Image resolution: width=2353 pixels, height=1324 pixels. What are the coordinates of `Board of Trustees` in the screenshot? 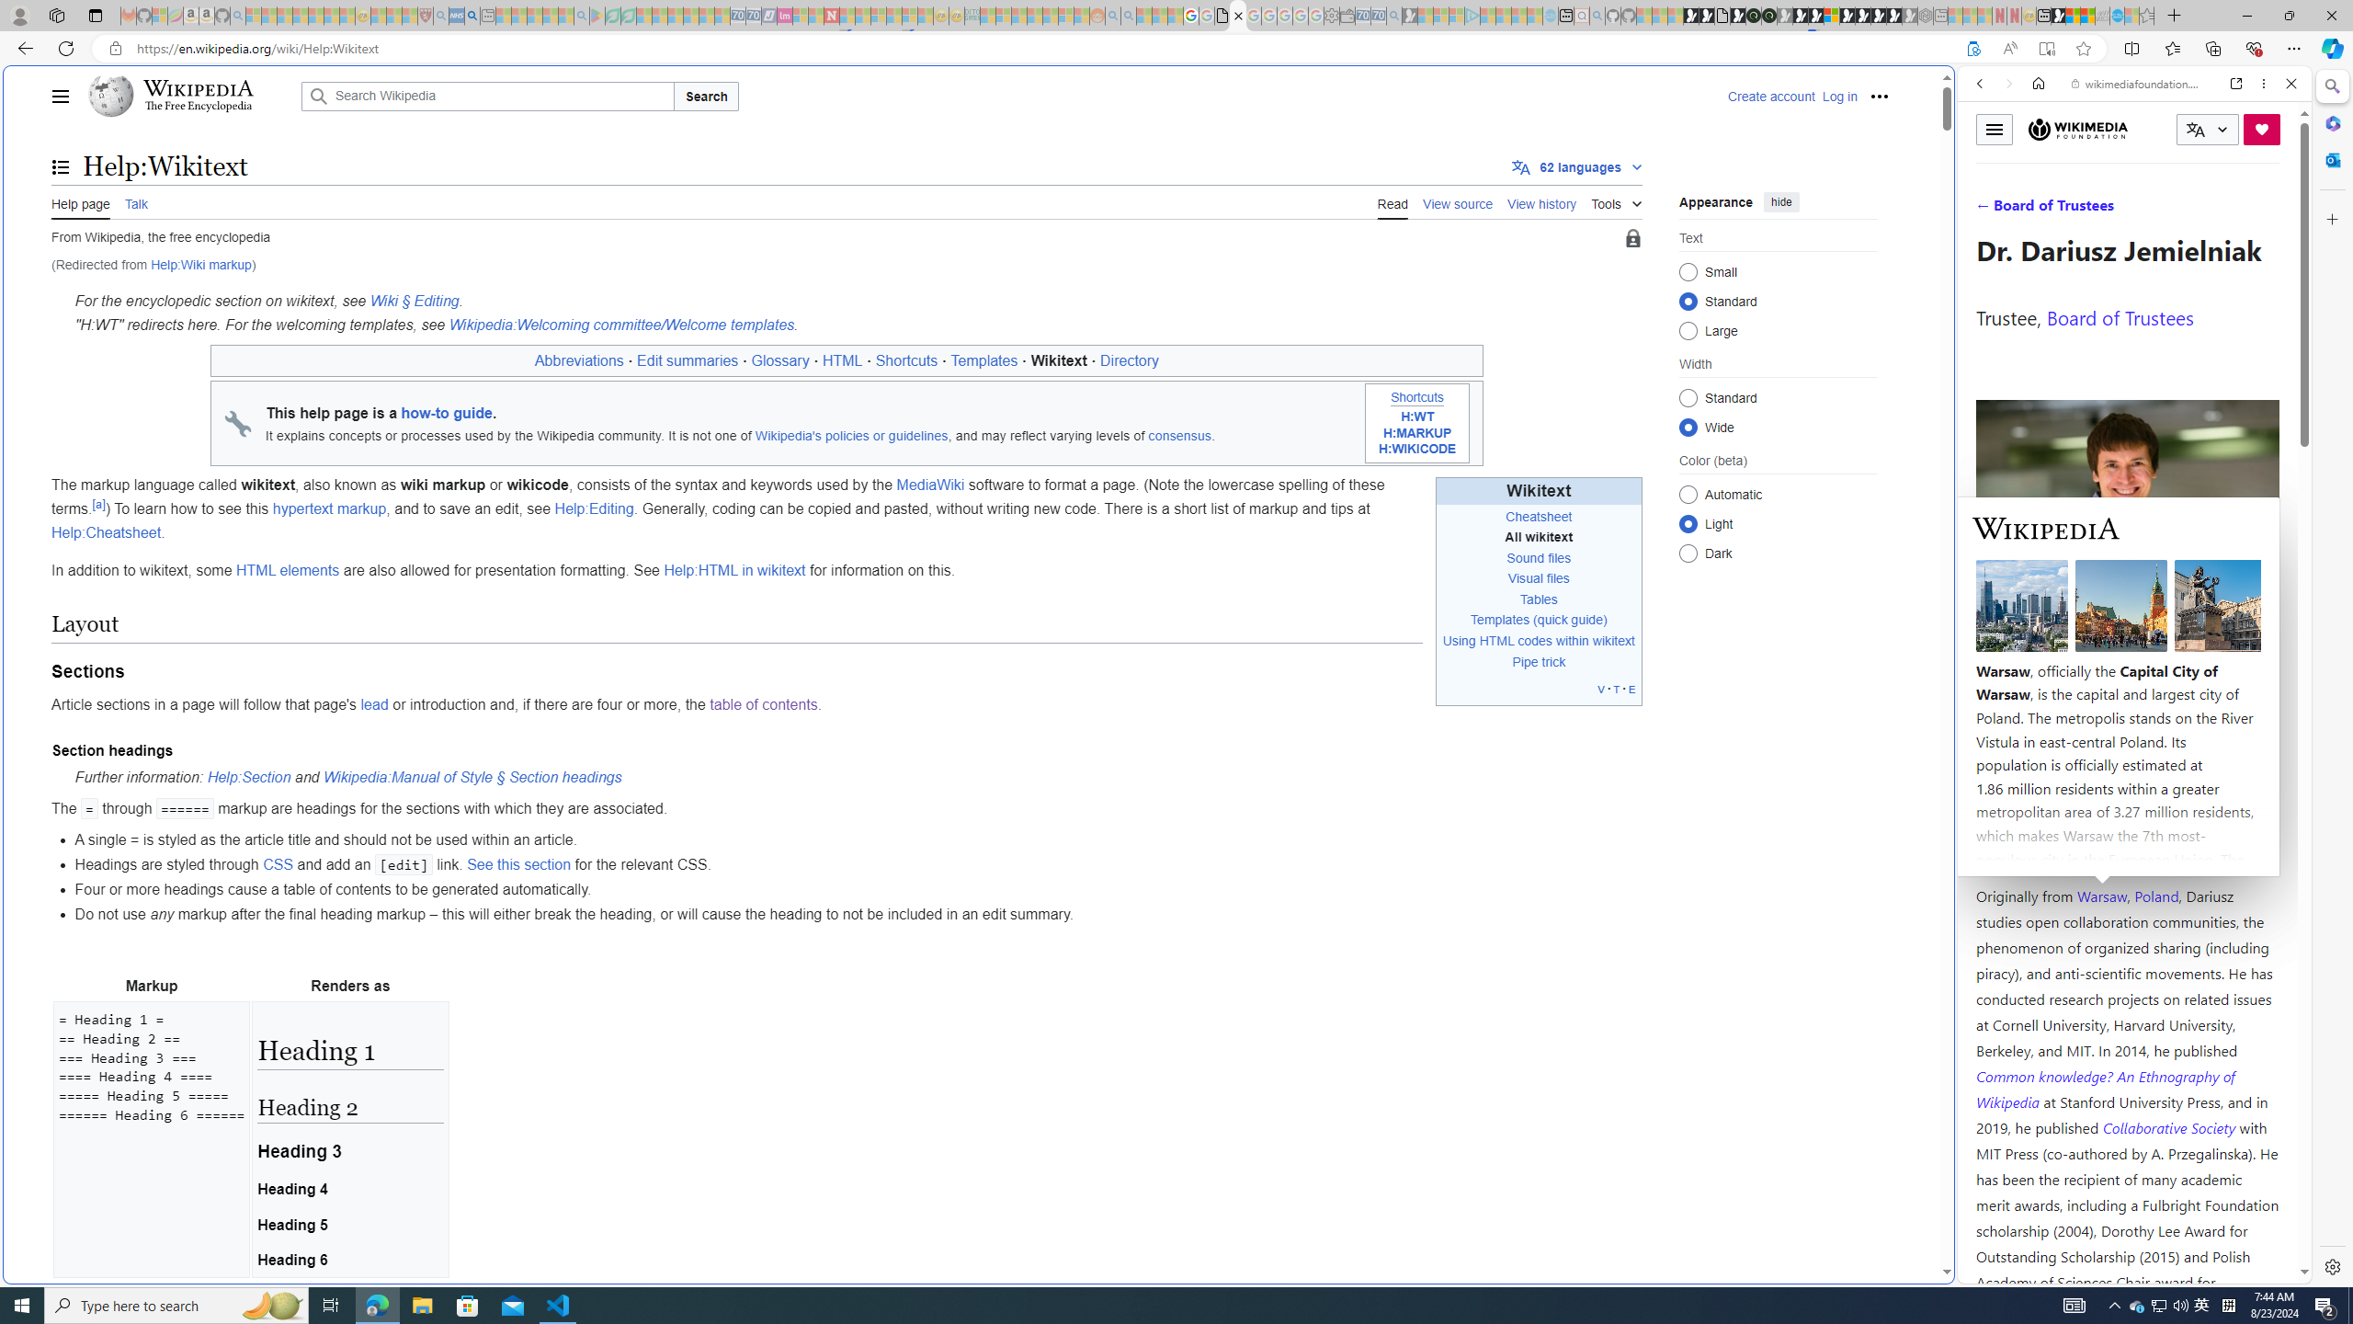 It's located at (2120, 316).